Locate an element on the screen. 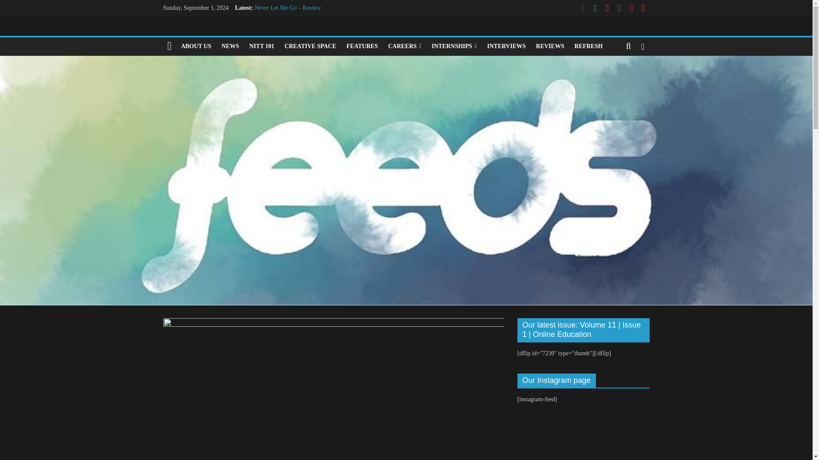 The height and width of the screenshot is (460, 819). FEATURES is located at coordinates (362, 46).